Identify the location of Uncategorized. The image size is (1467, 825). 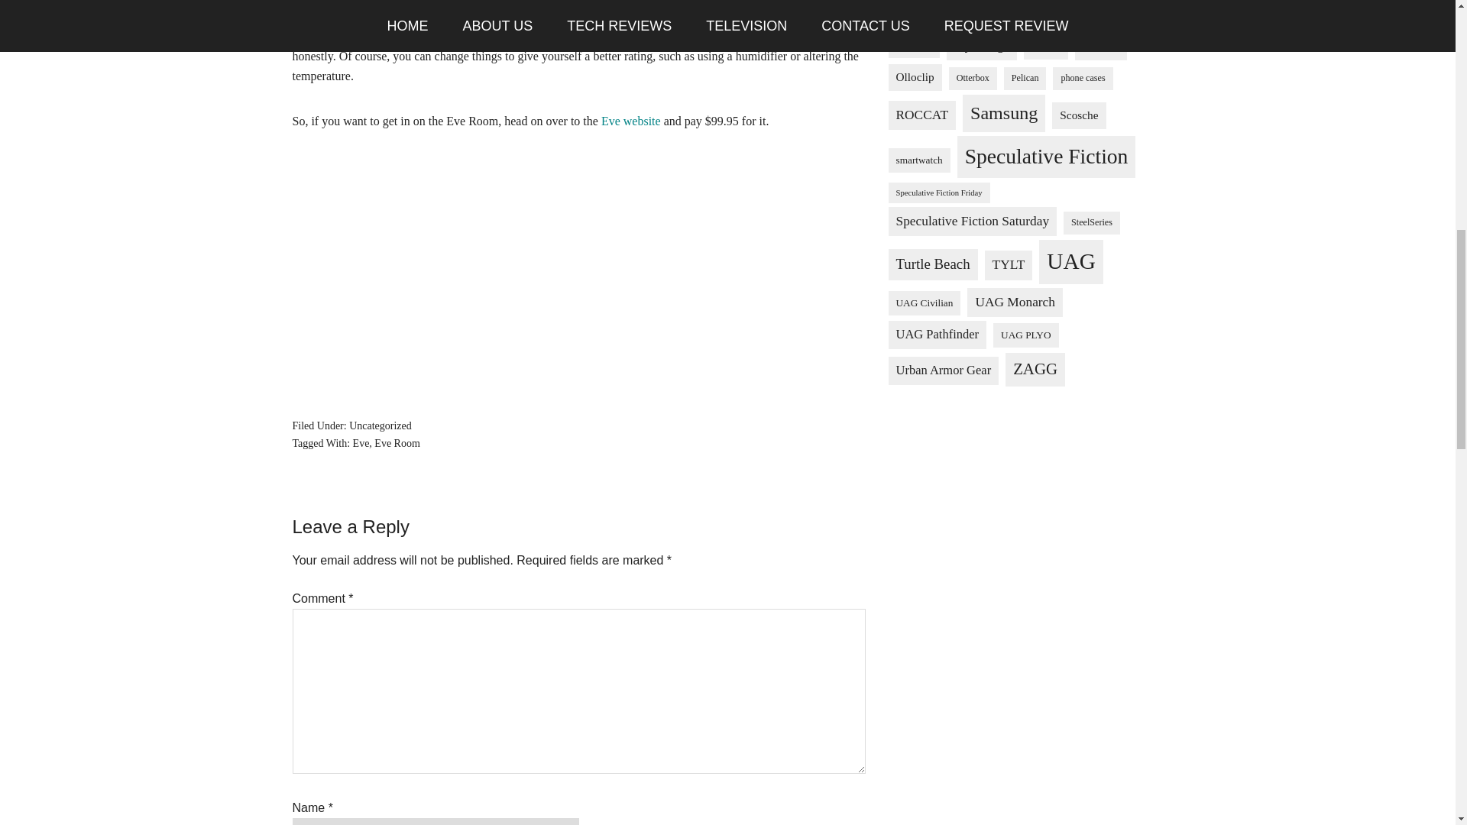
(381, 425).